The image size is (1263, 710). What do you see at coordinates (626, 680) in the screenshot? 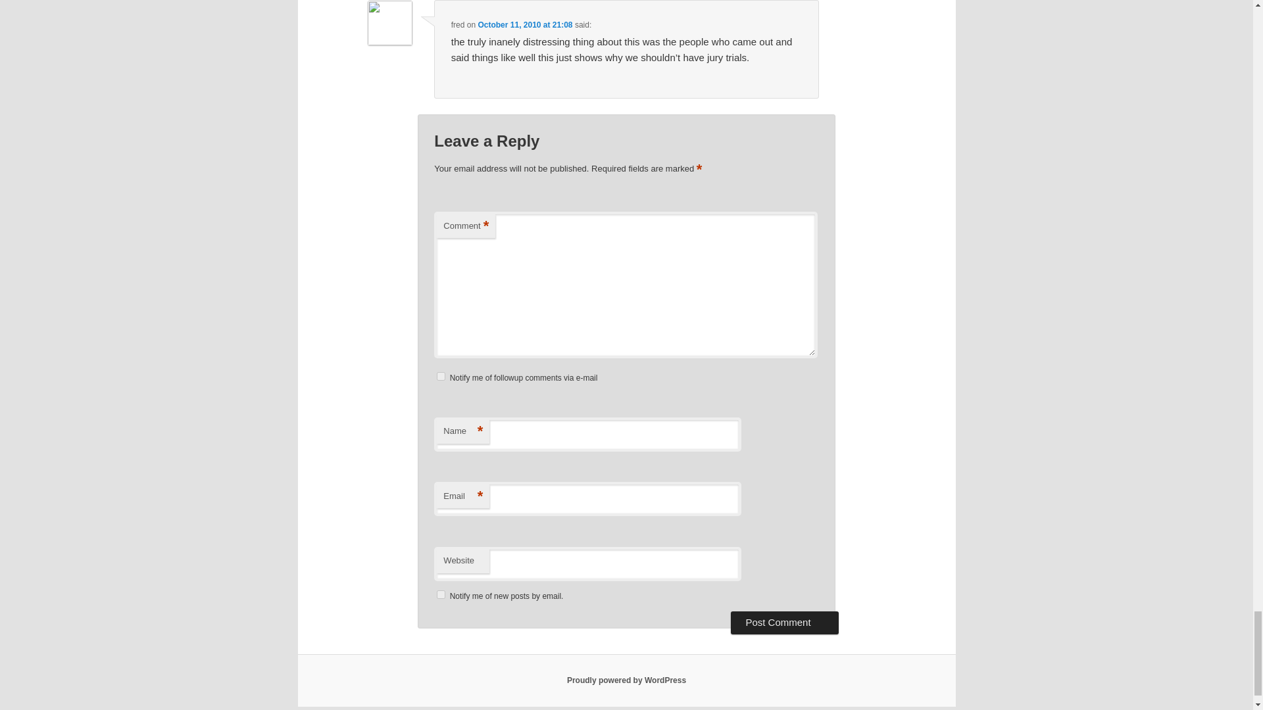
I see `Semantic Personal Publishing Platform` at bounding box center [626, 680].